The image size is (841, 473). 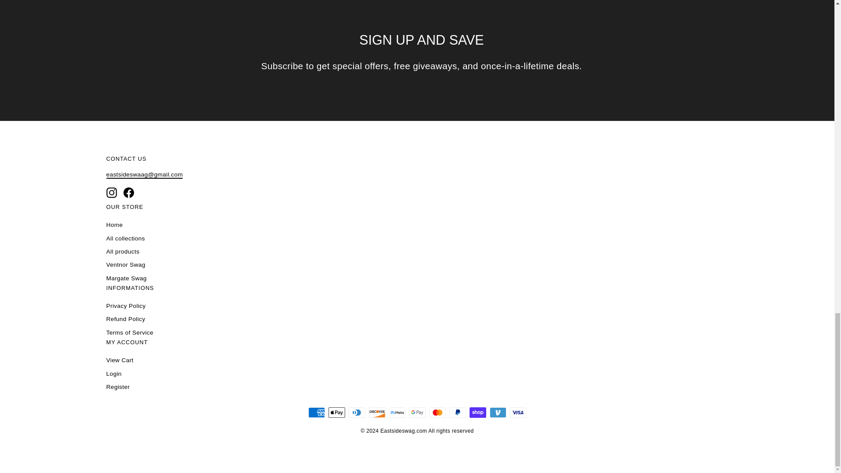 I want to click on Apple Pay, so click(x=336, y=412).